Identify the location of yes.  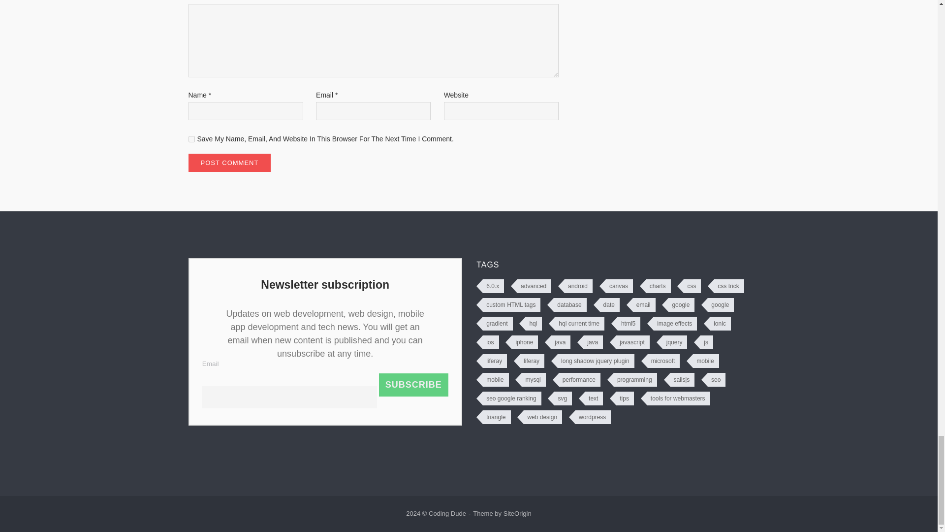
(191, 139).